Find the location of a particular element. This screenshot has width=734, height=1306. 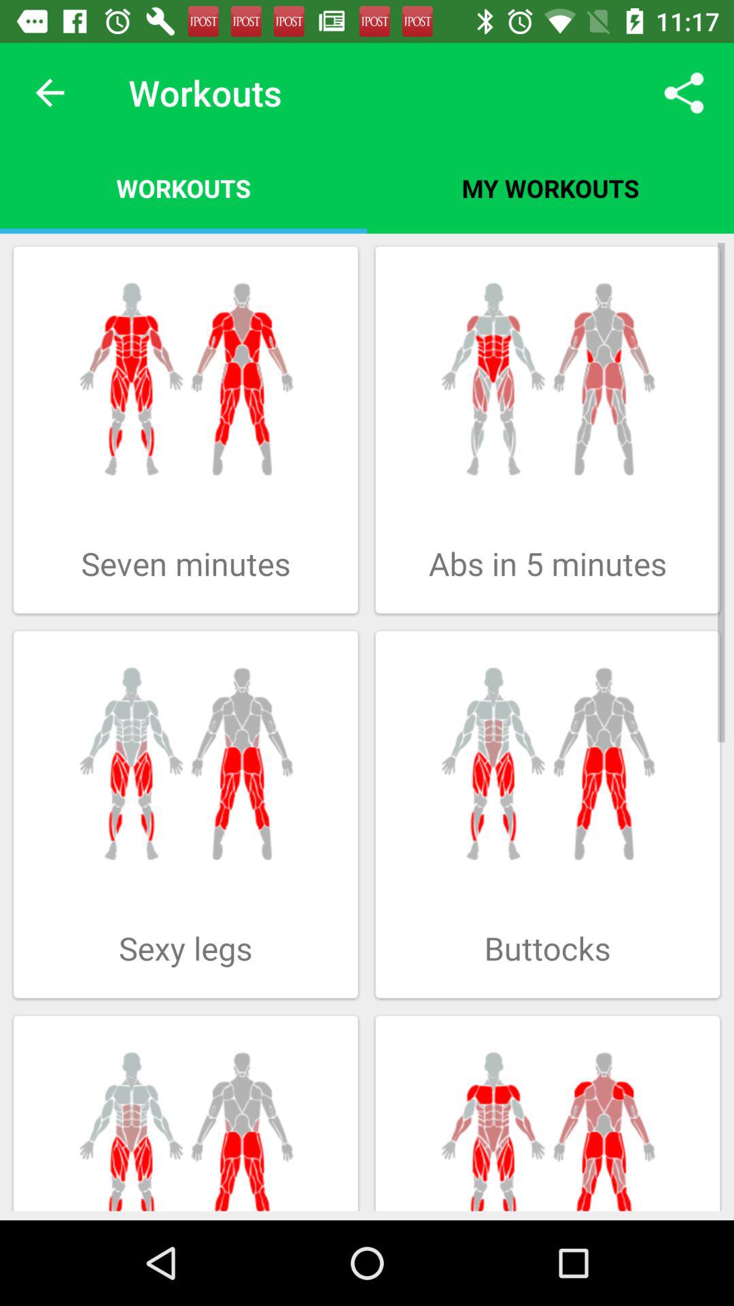

tap app next to the workouts is located at coordinates (50, 93).